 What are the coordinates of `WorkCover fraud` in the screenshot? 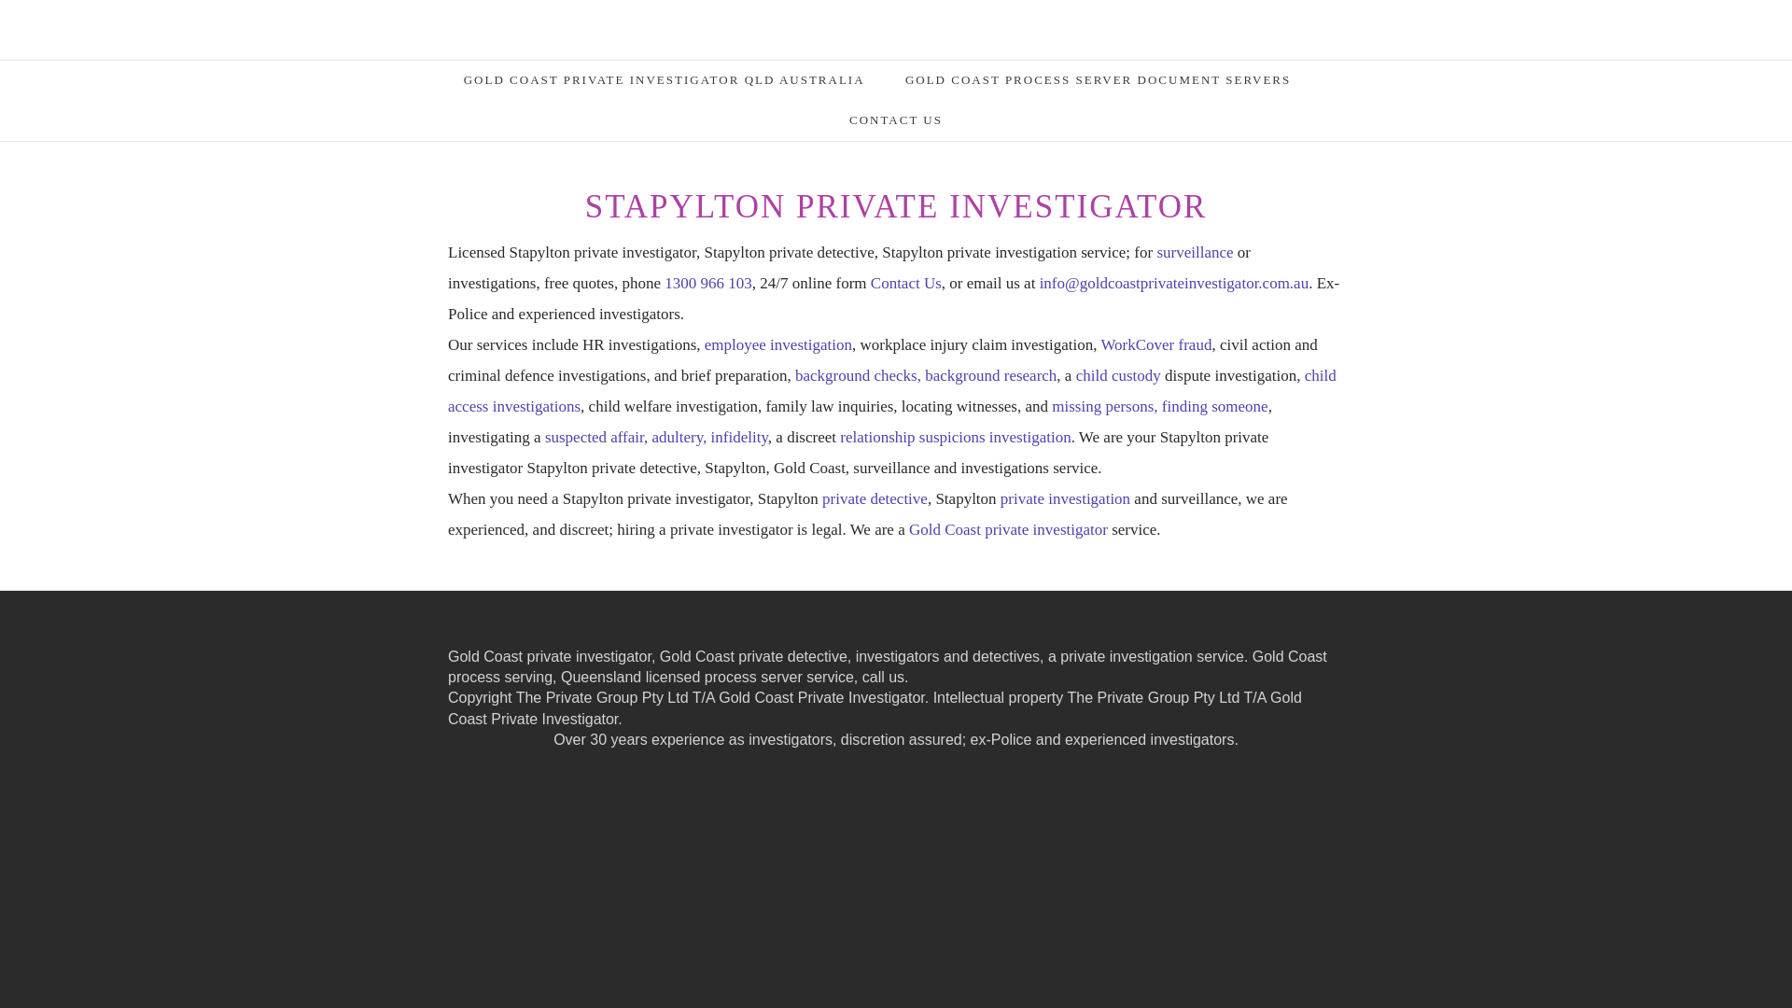 It's located at (1155, 345).